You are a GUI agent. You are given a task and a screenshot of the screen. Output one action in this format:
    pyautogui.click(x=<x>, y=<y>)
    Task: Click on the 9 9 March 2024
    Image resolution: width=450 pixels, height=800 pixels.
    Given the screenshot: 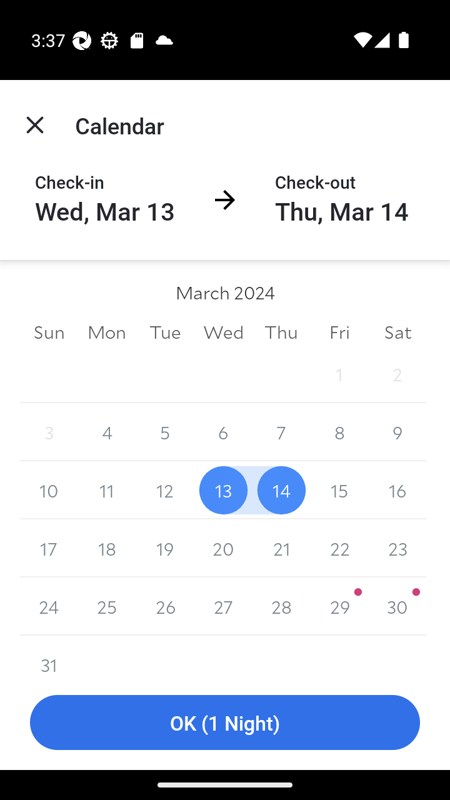 What is the action you would take?
    pyautogui.click(x=397, y=432)
    